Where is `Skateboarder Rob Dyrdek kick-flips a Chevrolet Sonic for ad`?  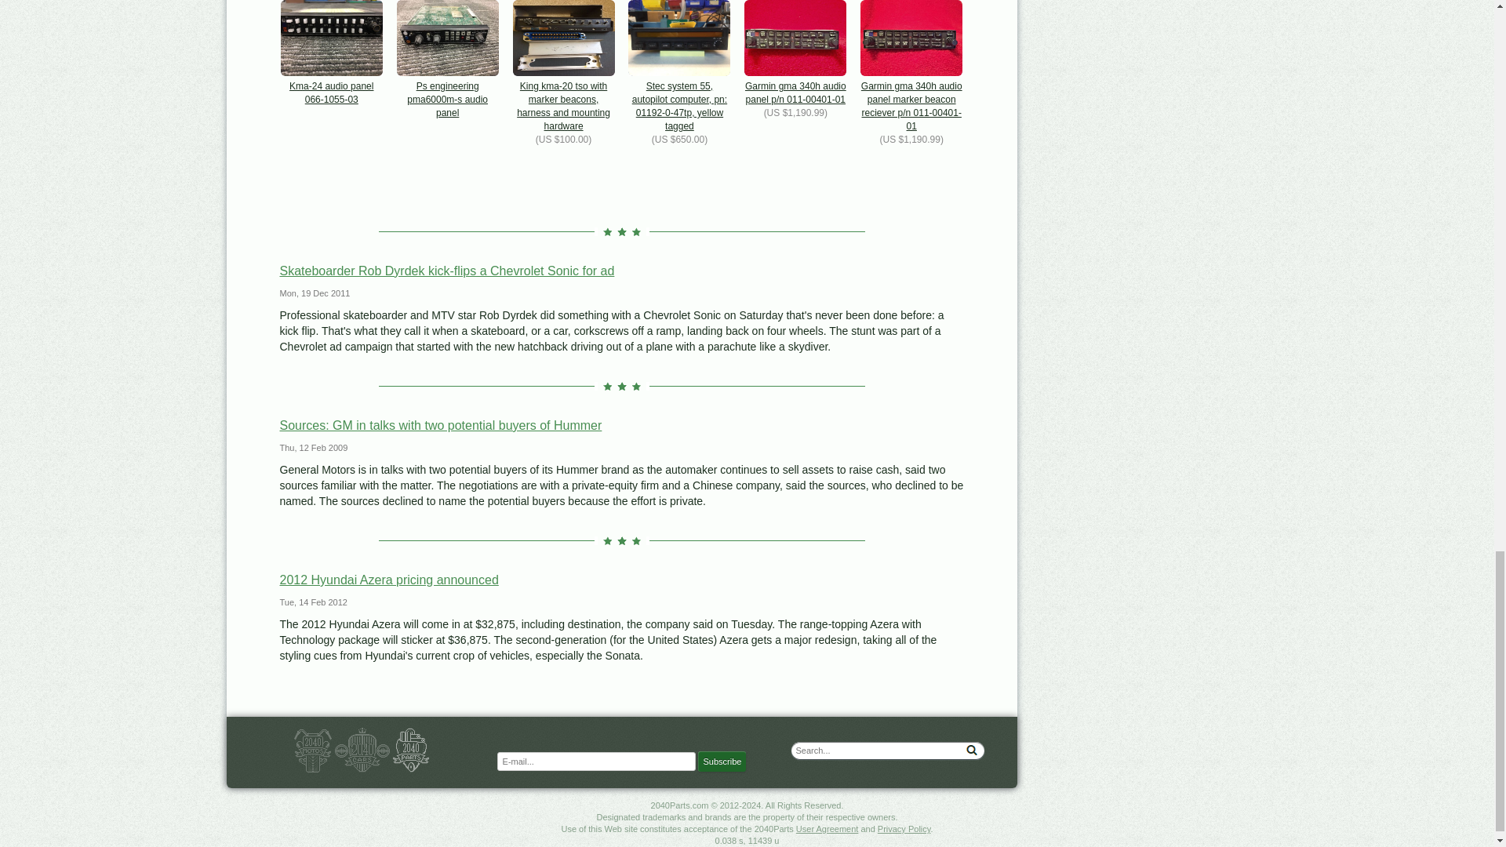
Skateboarder Rob Dyrdek kick-flips a Chevrolet Sonic for ad is located at coordinates (446, 271).